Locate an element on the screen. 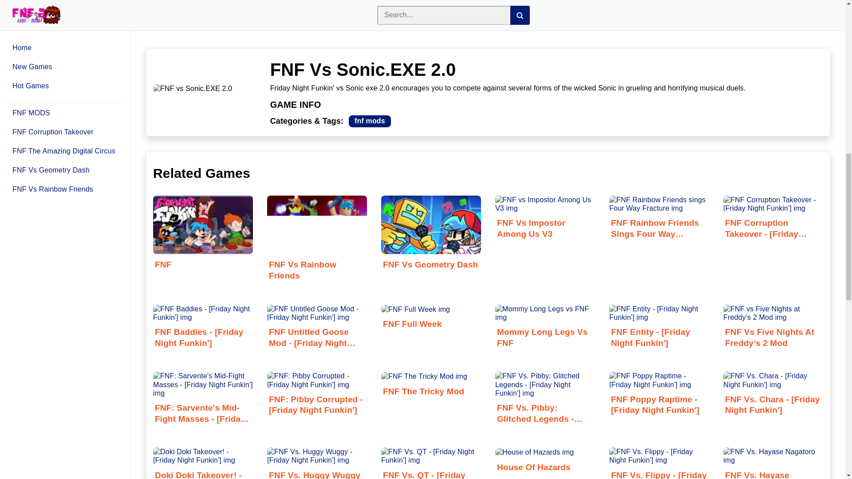 This screenshot has height=479, width=852. FNF Rainbow Friends Sings Four Way Fracture is located at coordinates (659, 220).